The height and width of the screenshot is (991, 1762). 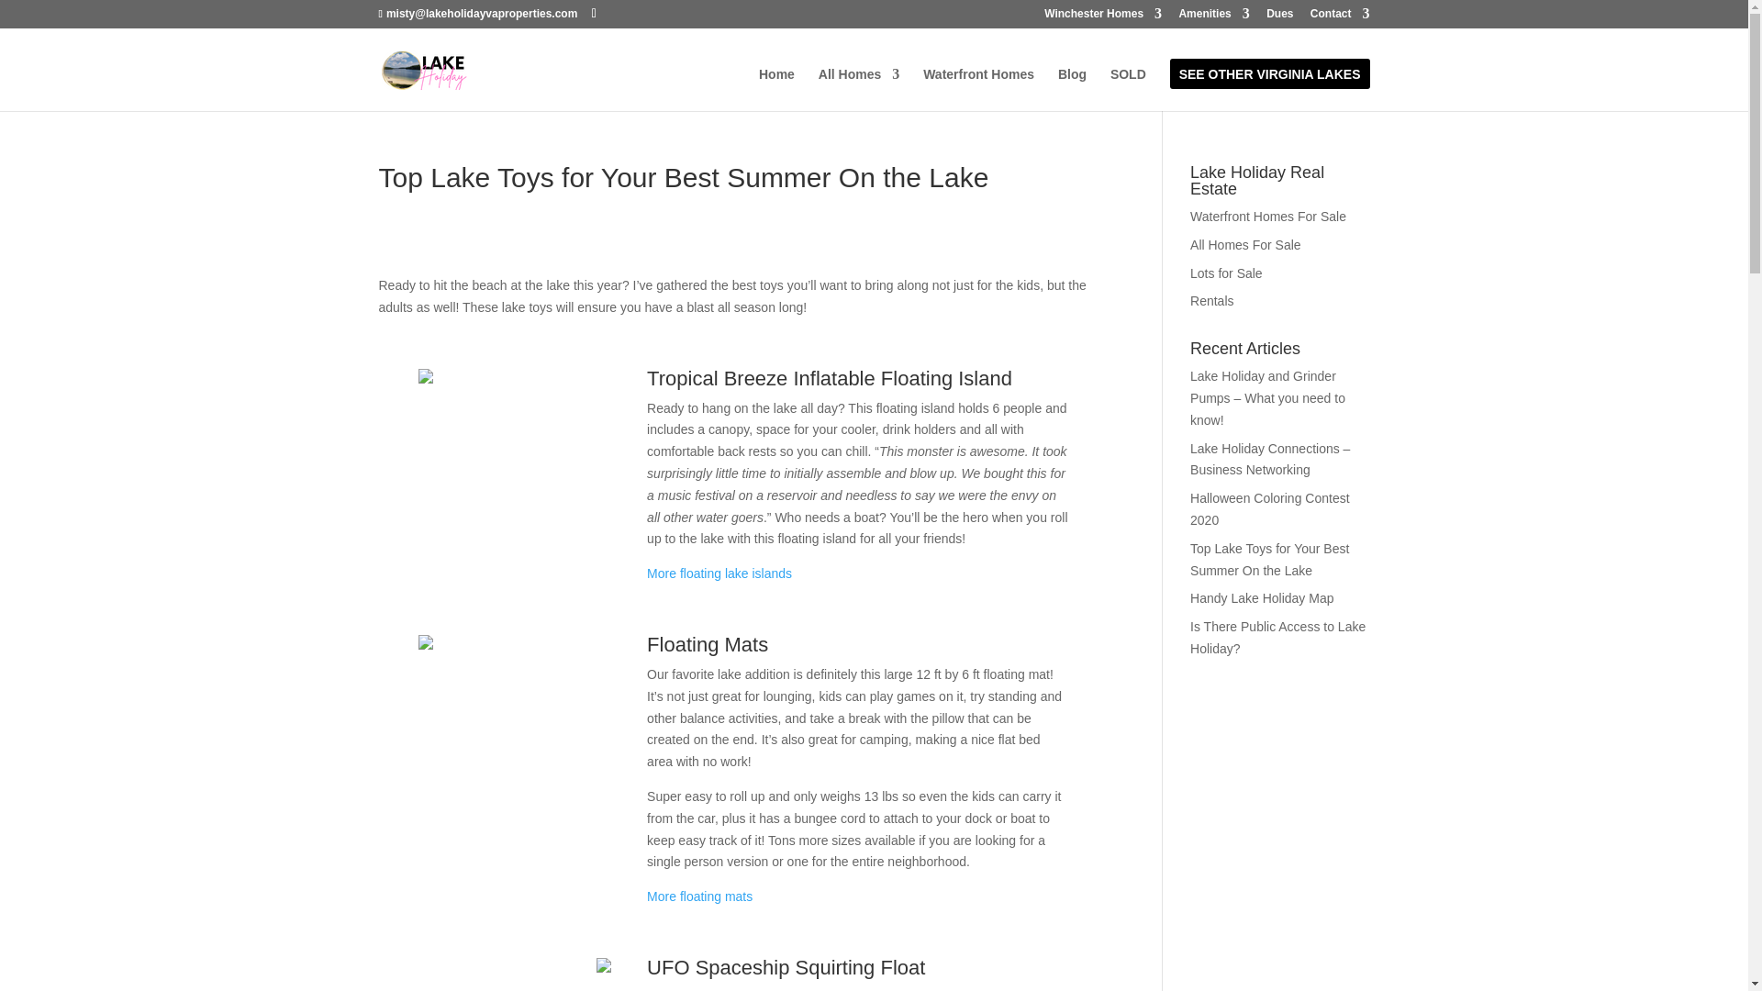 I want to click on Winchester Homes, so click(x=1103, y=17).